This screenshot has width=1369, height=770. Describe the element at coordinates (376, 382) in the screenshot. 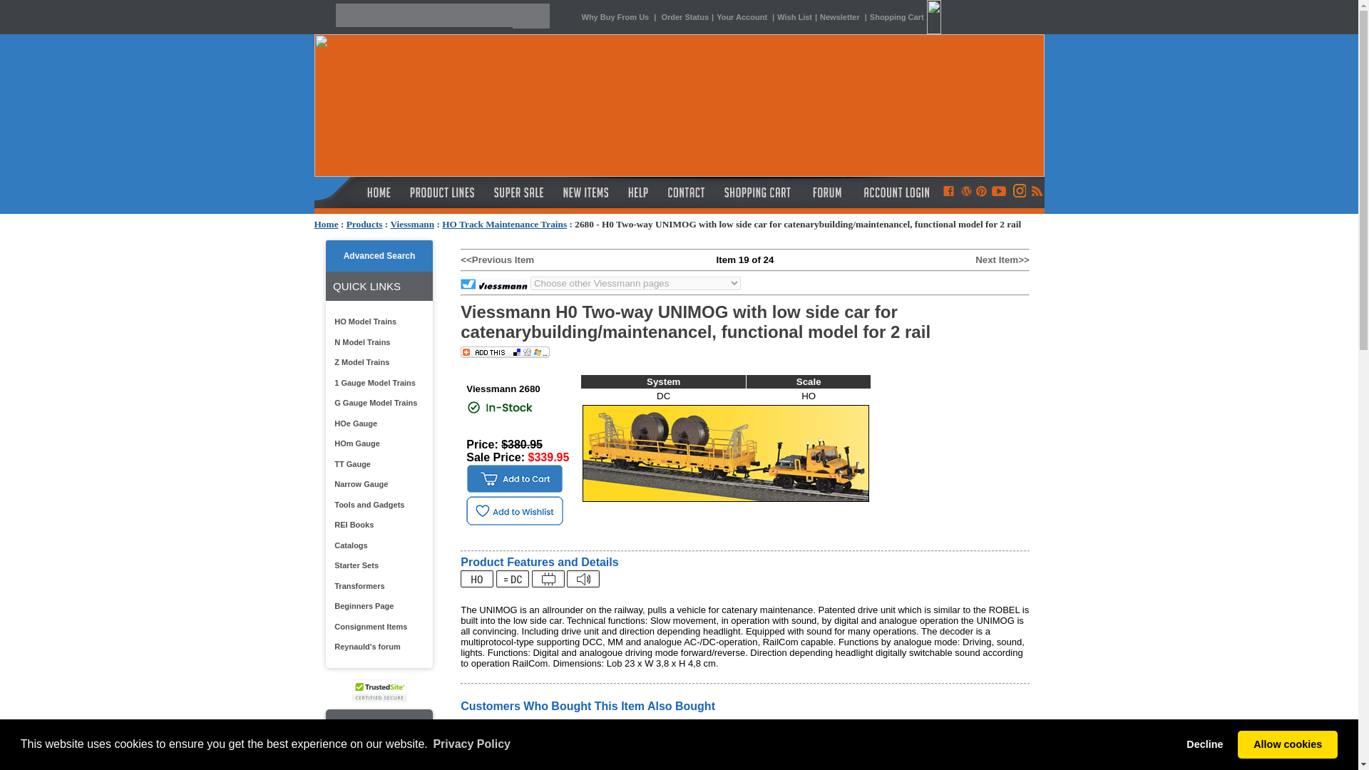

I see `1 Gauge Model Trains` at that location.